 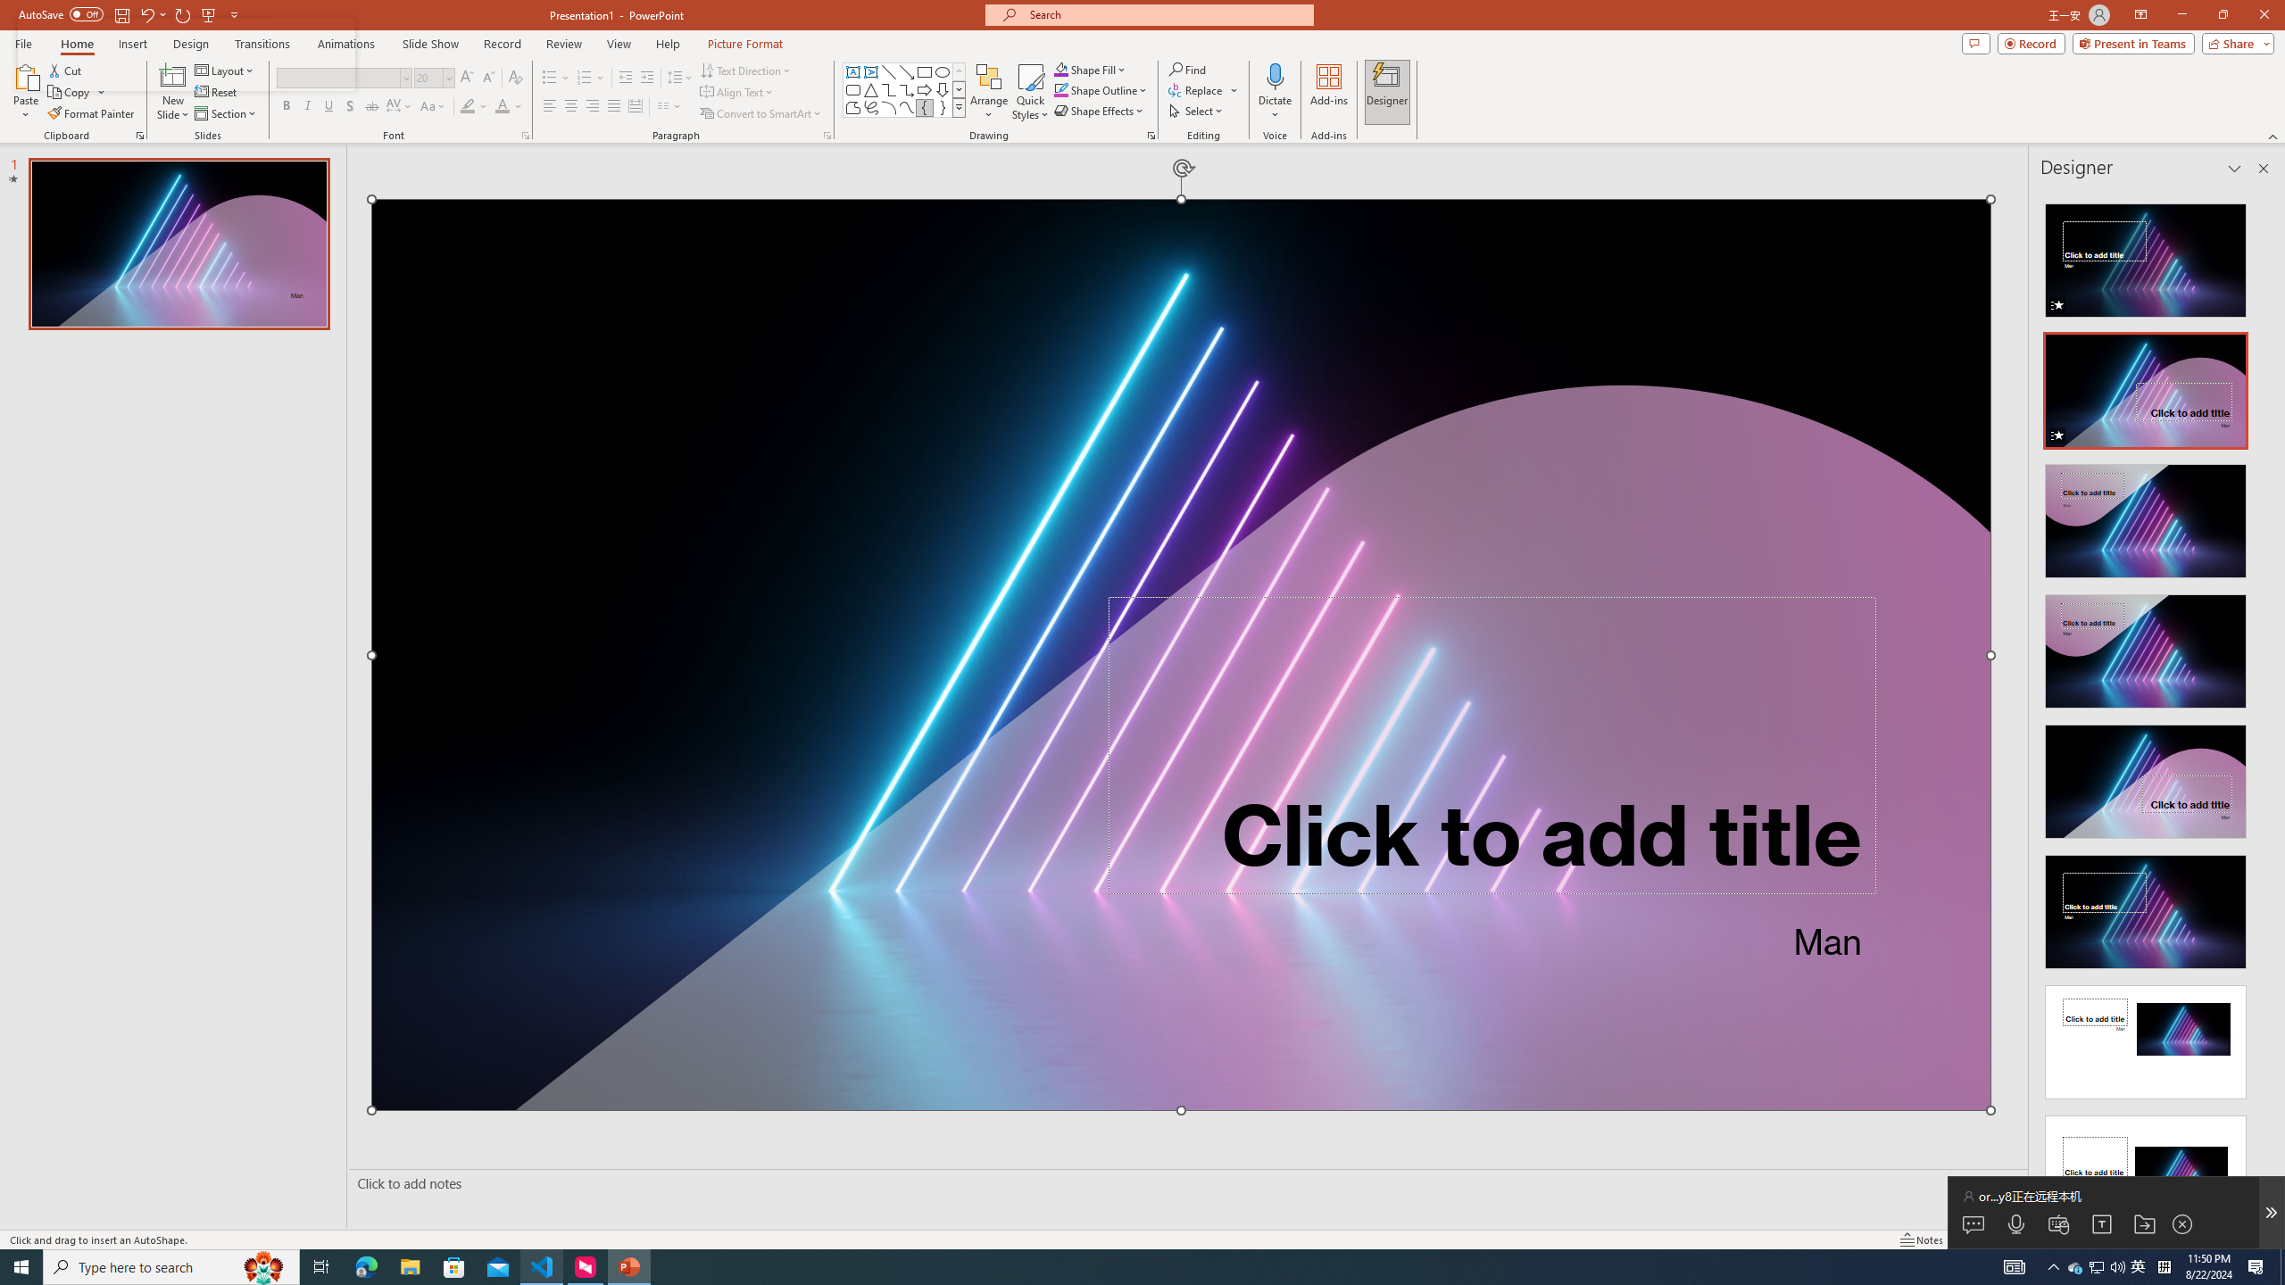 I want to click on Home, so click(x=76, y=44).